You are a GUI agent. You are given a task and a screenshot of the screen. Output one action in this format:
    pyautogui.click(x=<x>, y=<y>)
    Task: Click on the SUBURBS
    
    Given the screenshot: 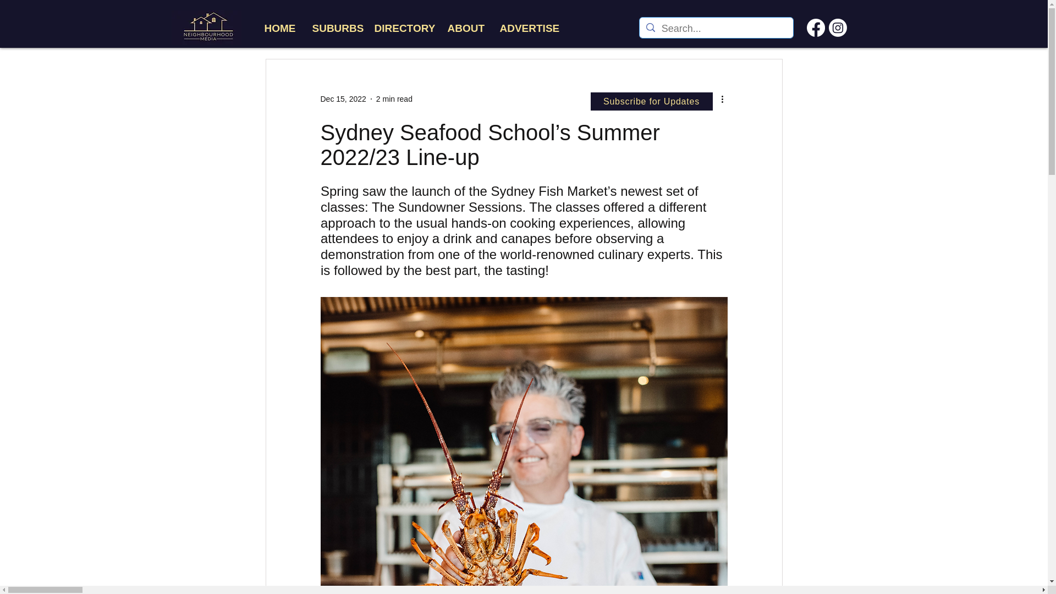 What is the action you would take?
    pyautogui.click(x=334, y=28)
    